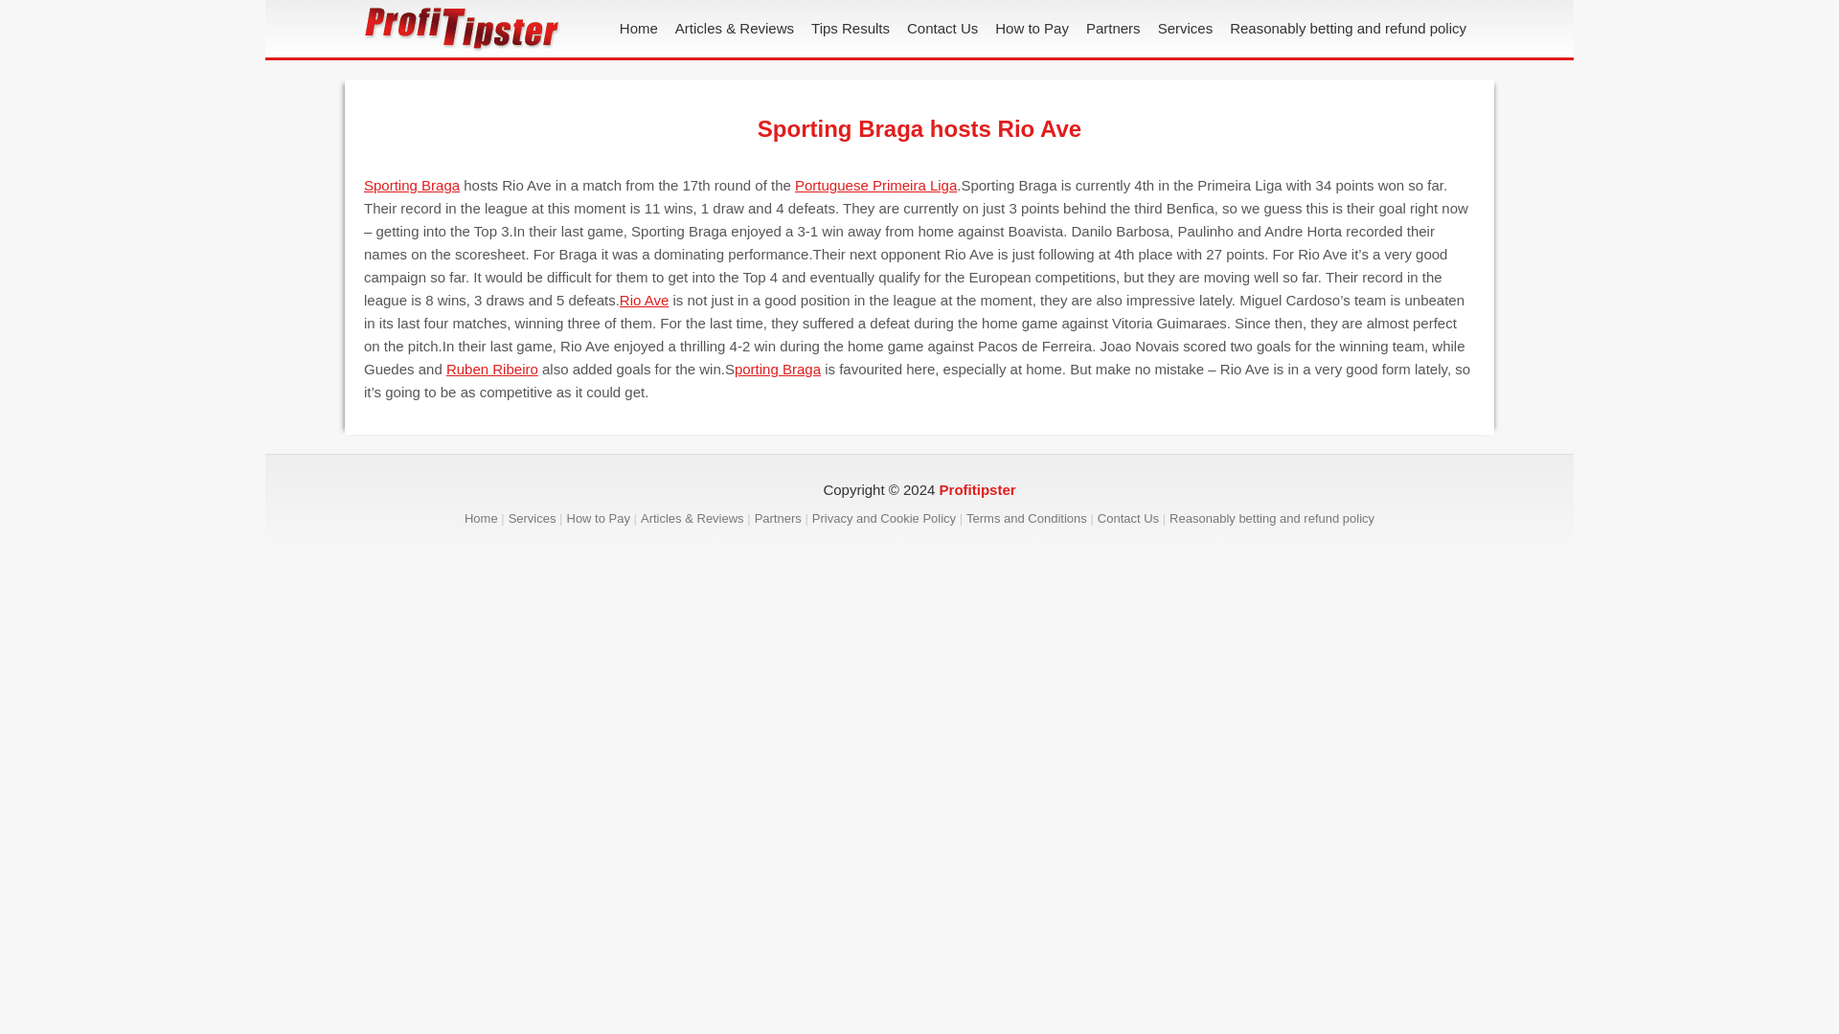 The width and height of the screenshot is (1839, 1034). I want to click on How to Pay, so click(1032, 29).